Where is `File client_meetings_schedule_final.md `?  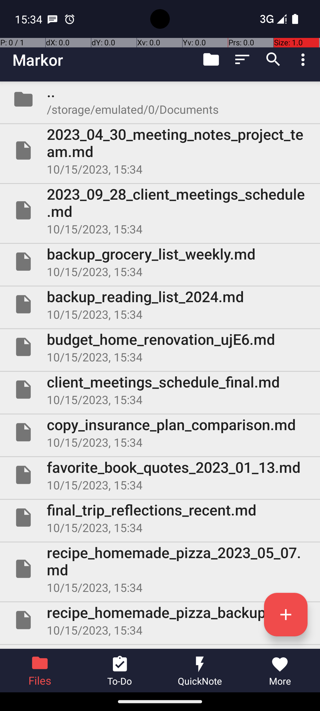
File client_meetings_schedule_final.md  is located at coordinates (160, 390).